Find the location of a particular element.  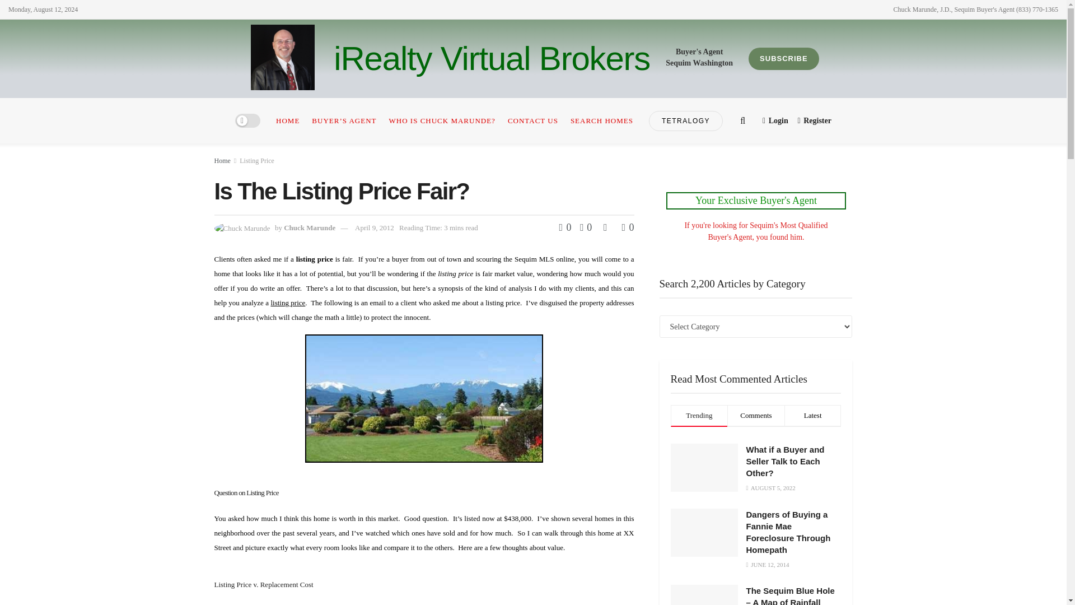

CONTACT US is located at coordinates (532, 120).